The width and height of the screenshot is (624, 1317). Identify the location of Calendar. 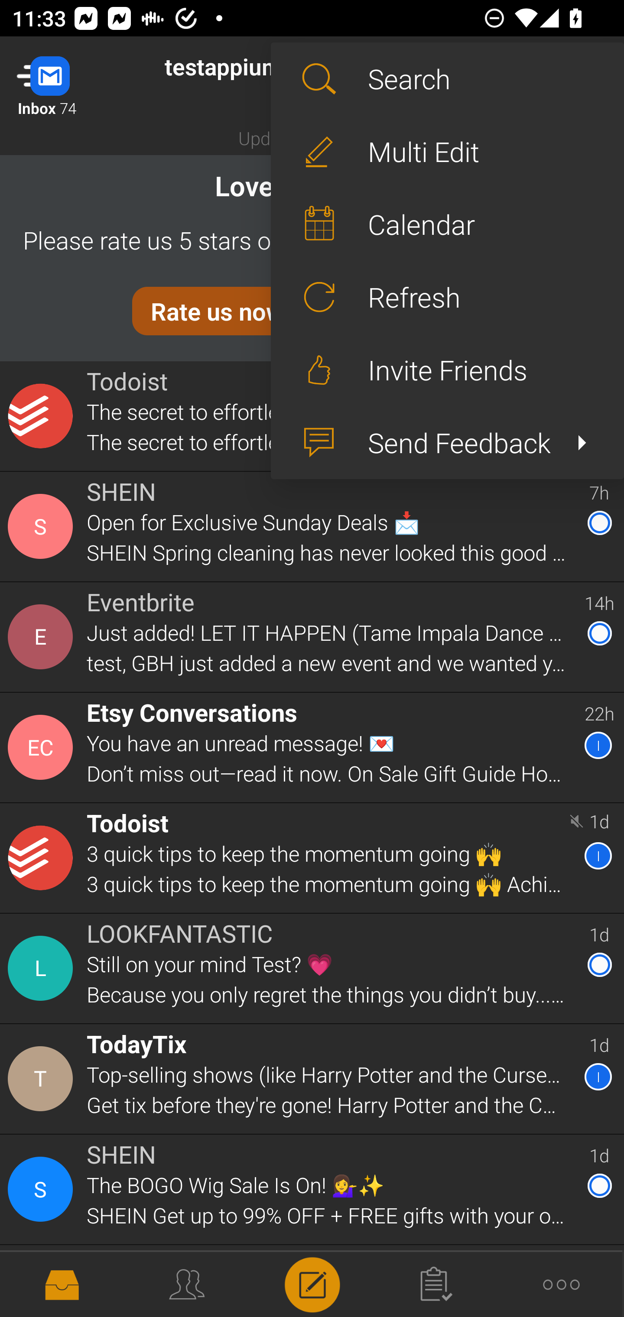
(447, 224).